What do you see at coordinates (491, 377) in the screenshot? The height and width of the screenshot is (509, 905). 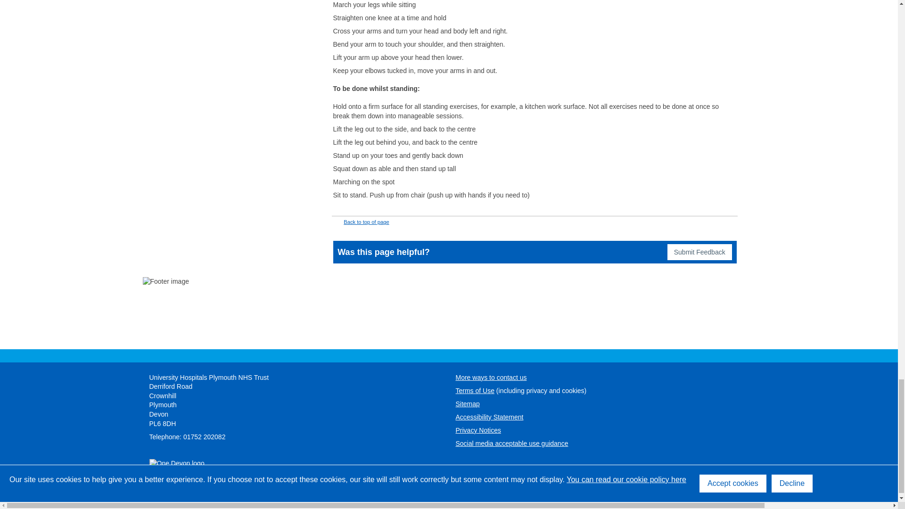 I see `More ways to contact us` at bounding box center [491, 377].